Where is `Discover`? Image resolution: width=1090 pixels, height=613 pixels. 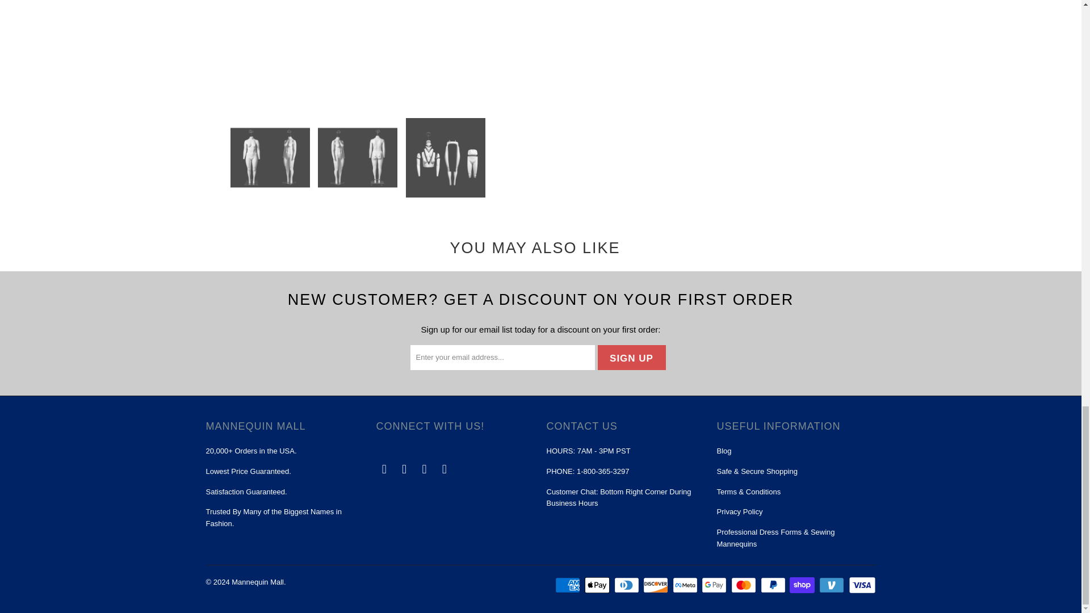
Discover is located at coordinates (656, 585).